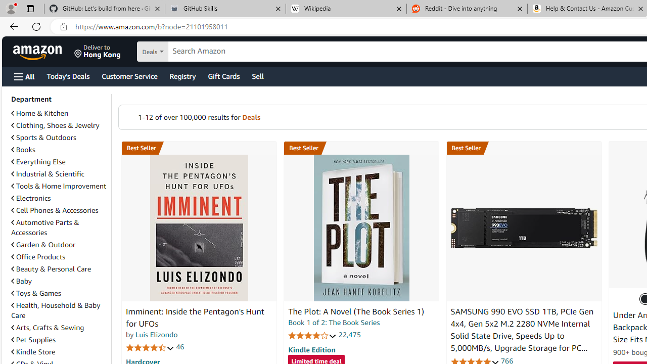 The height and width of the screenshot is (364, 647). What do you see at coordinates (195, 317) in the screenshot?
I see `Imminent: Inside the Pentagon's Hunt for UFOs` at bounding box center [195, 317].